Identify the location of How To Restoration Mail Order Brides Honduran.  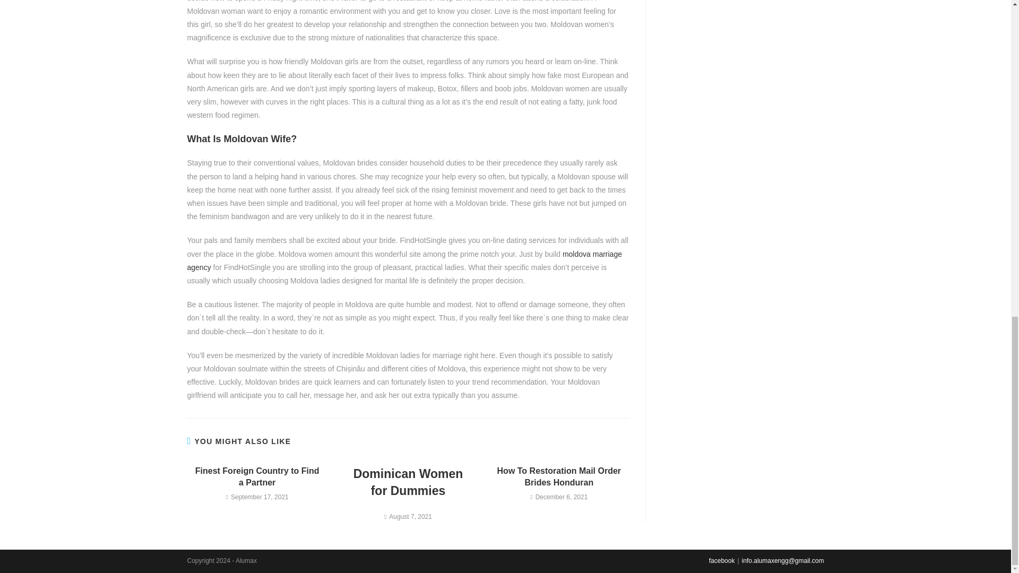
(559, 477).